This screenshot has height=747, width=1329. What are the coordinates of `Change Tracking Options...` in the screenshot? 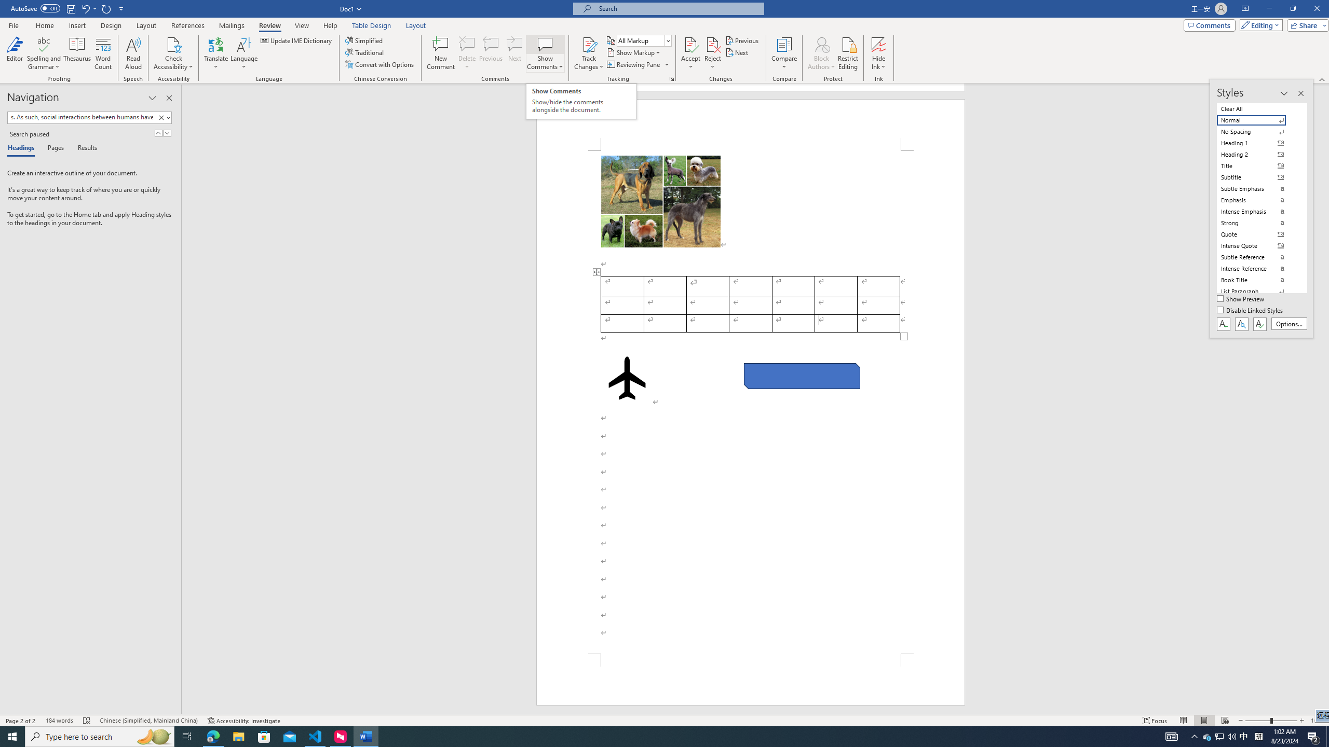 It's located at (672, 79).